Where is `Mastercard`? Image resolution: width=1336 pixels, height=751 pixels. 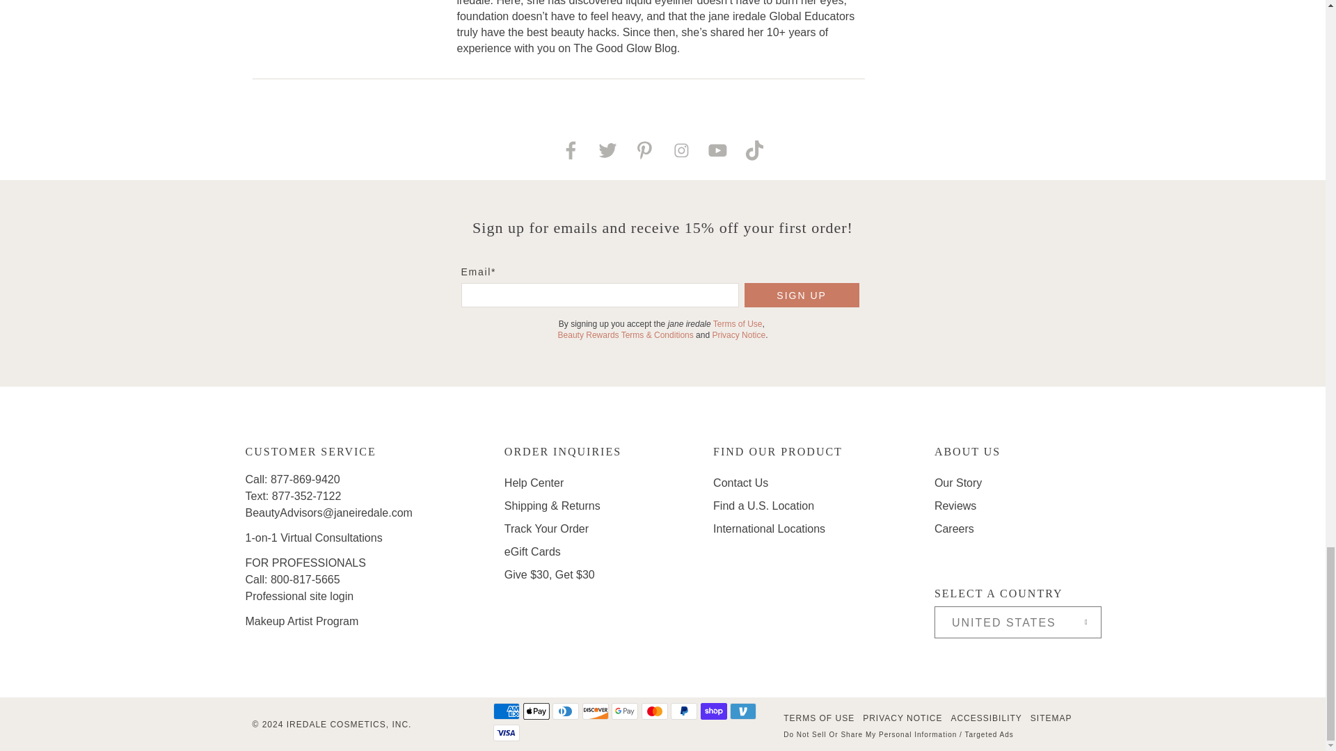 Mastercard is located at coordinates (654, 711).